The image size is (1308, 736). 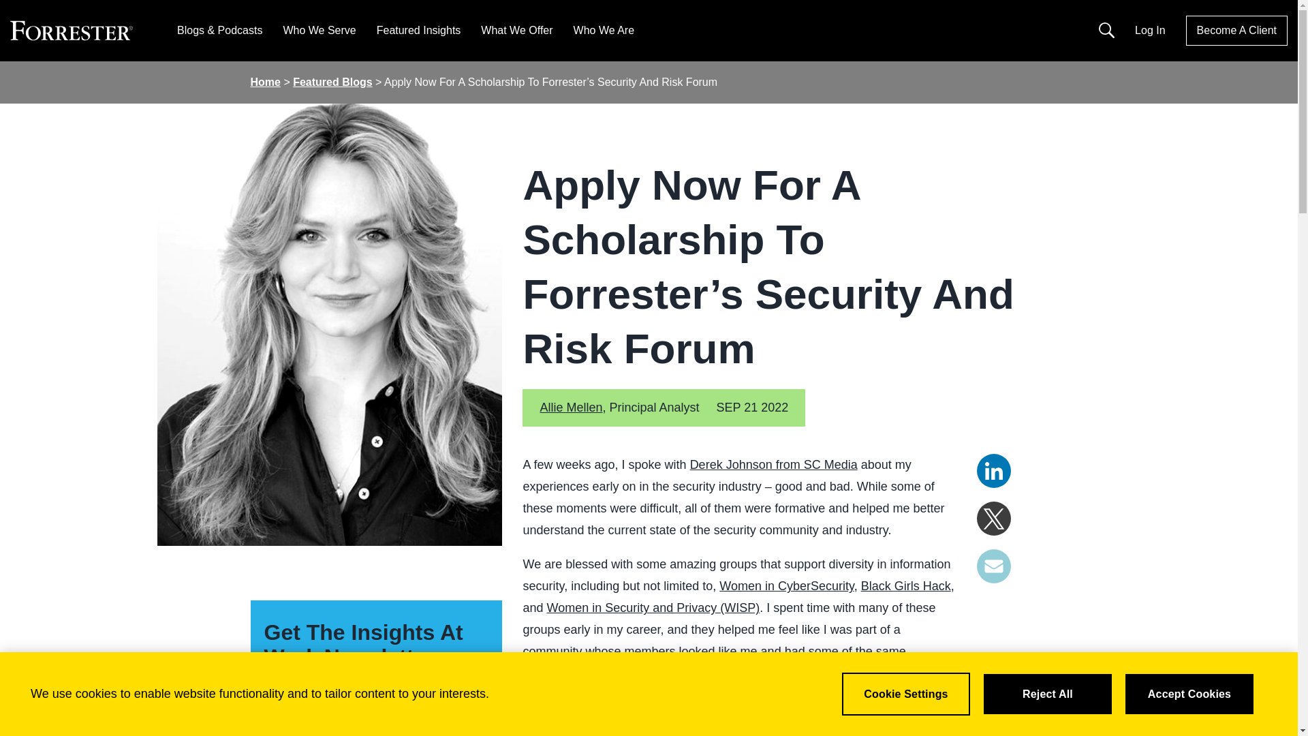 I want to click on What We Offer, so click(x=516, y=30).